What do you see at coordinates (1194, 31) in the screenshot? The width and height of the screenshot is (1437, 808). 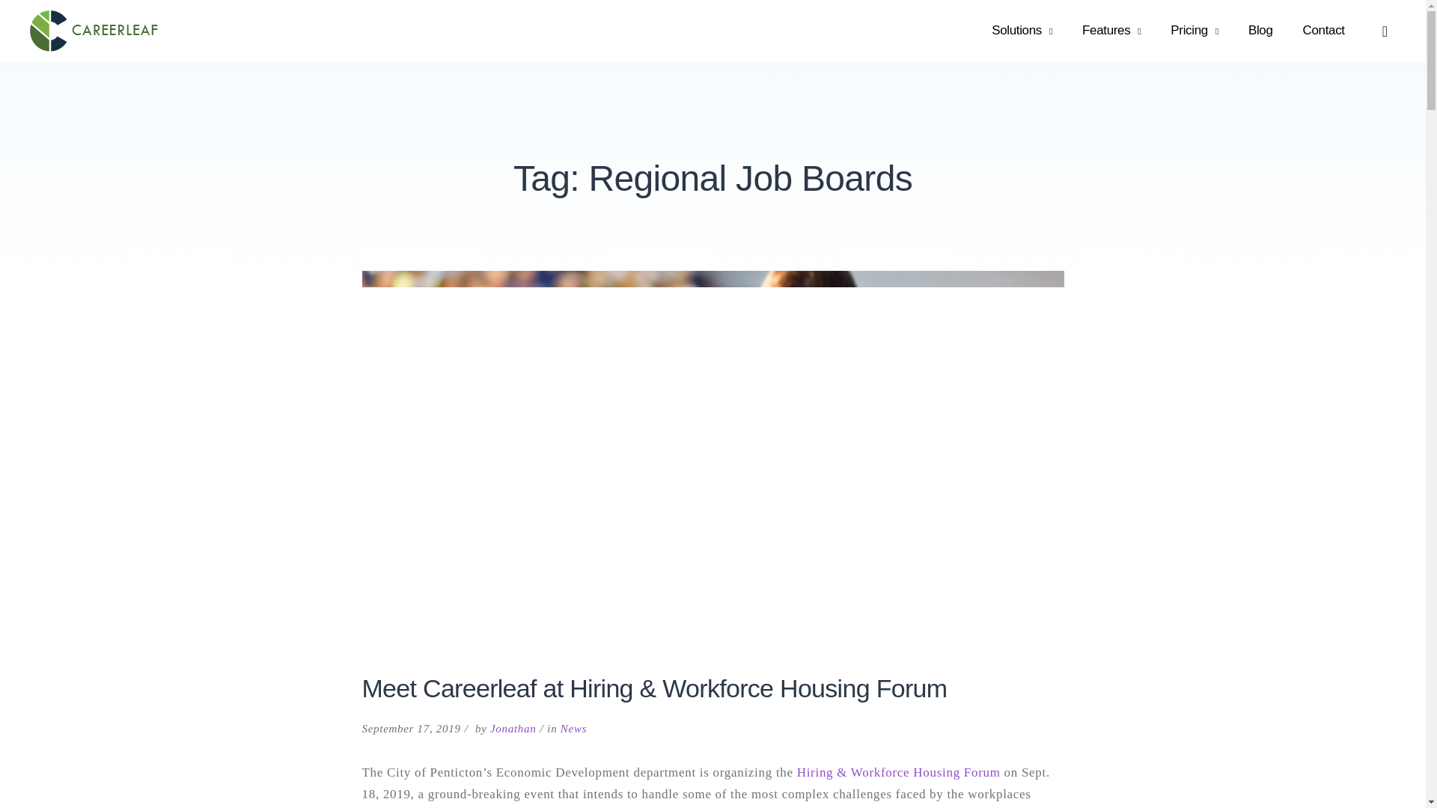 I see `Pricing` at bounding box center [1194, 31].